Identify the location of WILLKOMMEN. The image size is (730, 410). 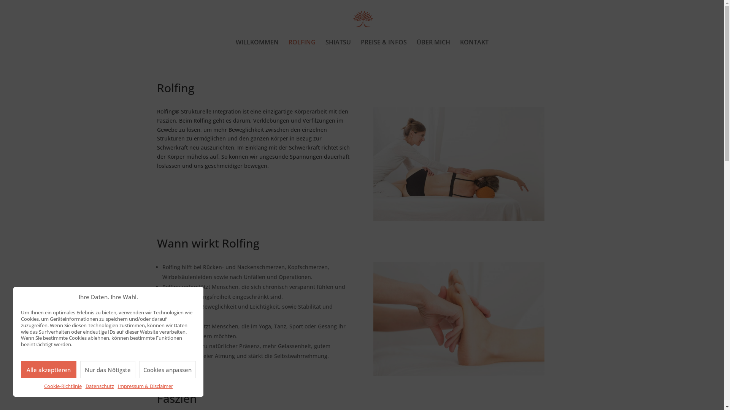
(257, 48).